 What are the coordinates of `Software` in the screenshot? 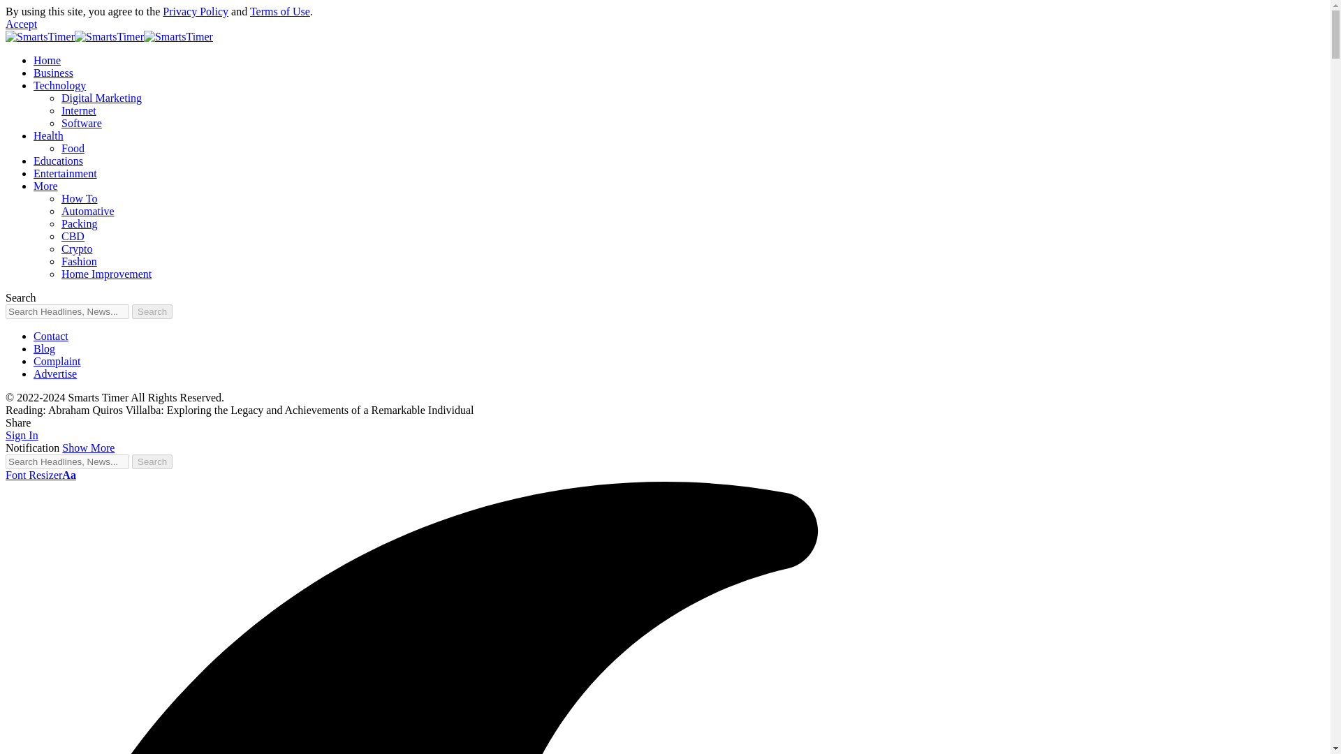 It's located at (81, 123).